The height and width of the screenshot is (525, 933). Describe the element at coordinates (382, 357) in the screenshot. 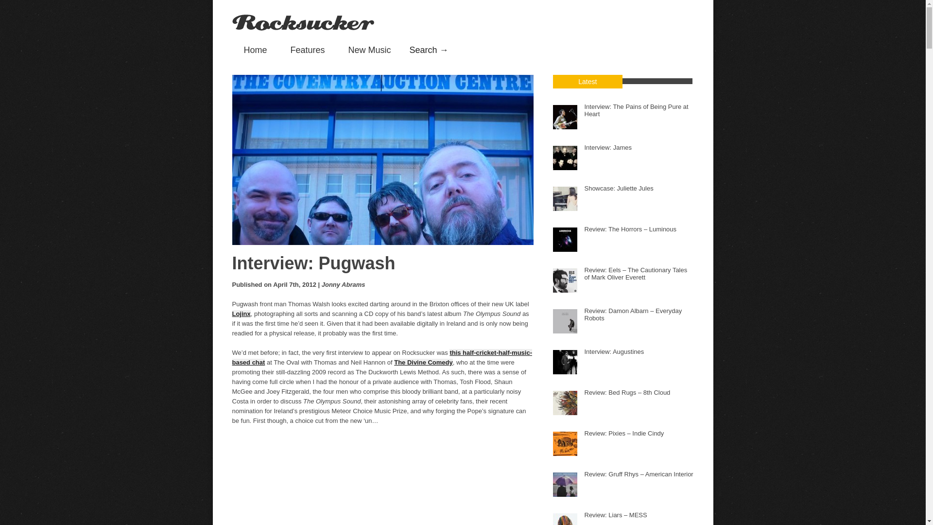

I see `this half-cricket-half-music-based chat` at that location.